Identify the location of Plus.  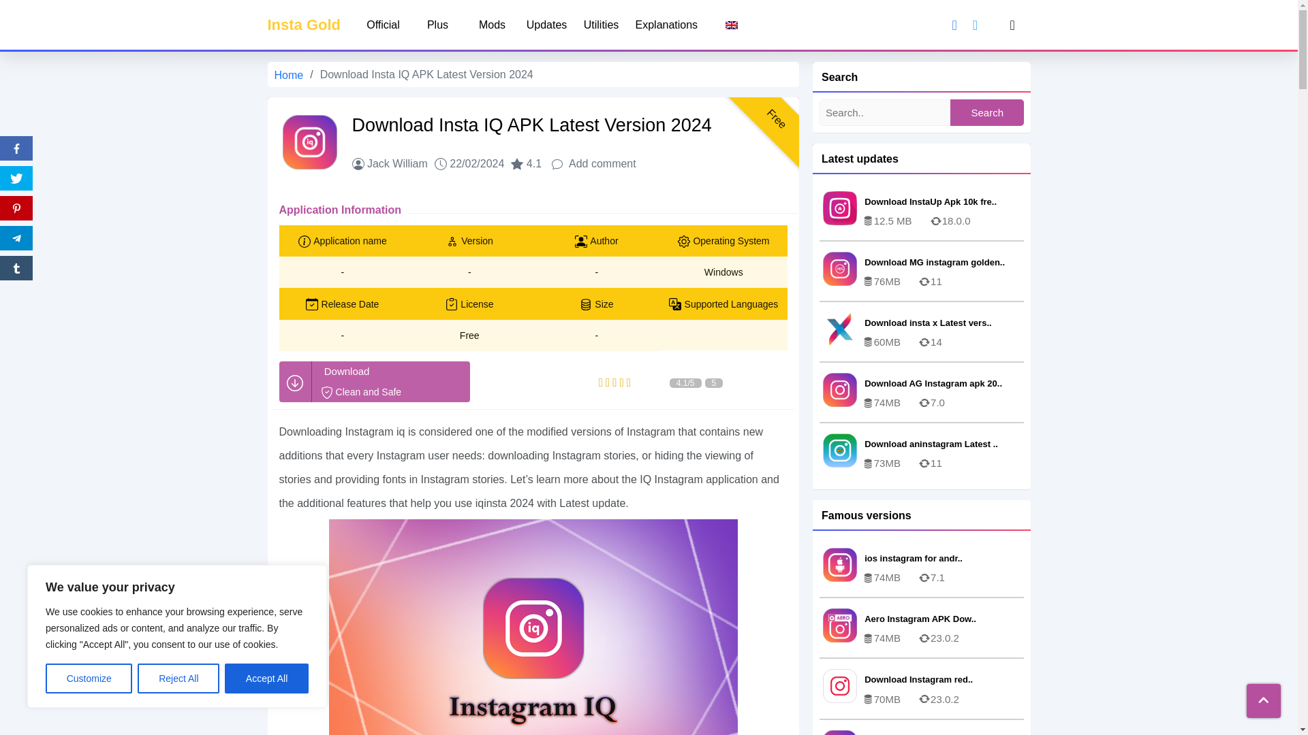
(303, 24).